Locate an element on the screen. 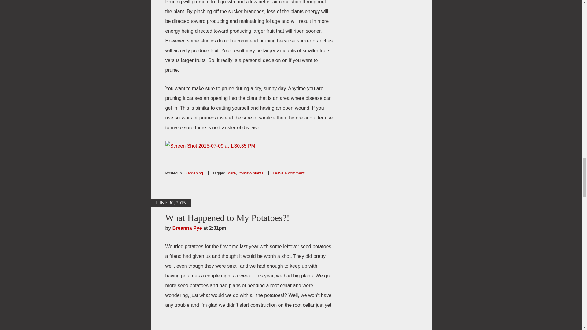  View all posts by Breanna Pye is located at coordinates (187, 228).